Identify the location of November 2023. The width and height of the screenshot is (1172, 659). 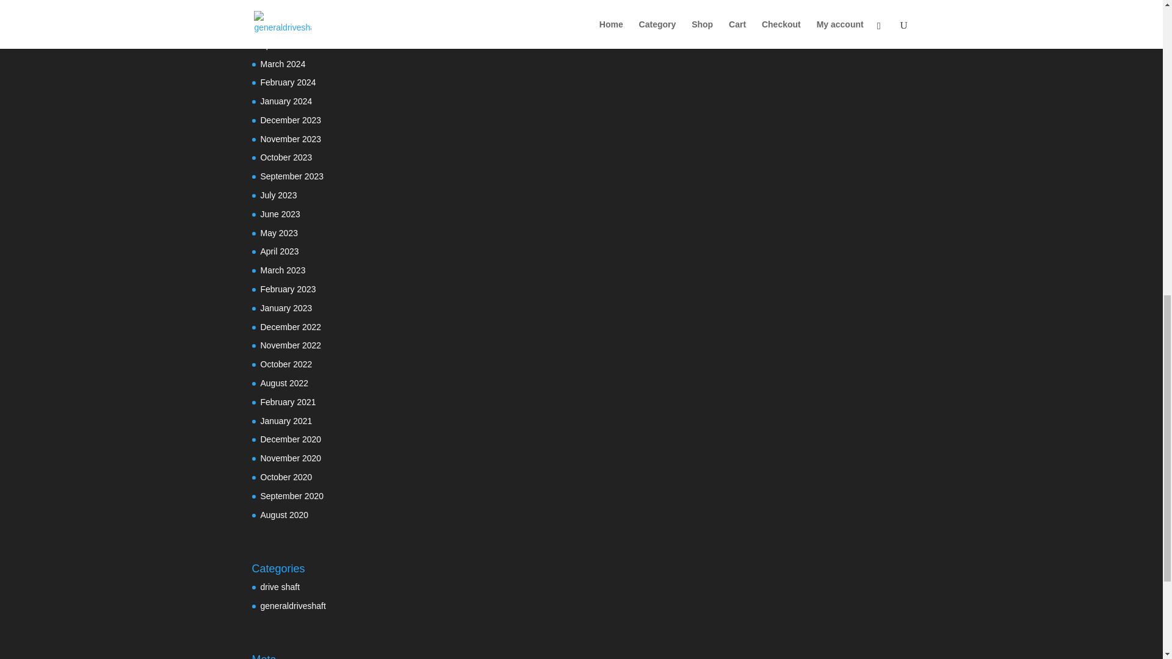
(291, 139).